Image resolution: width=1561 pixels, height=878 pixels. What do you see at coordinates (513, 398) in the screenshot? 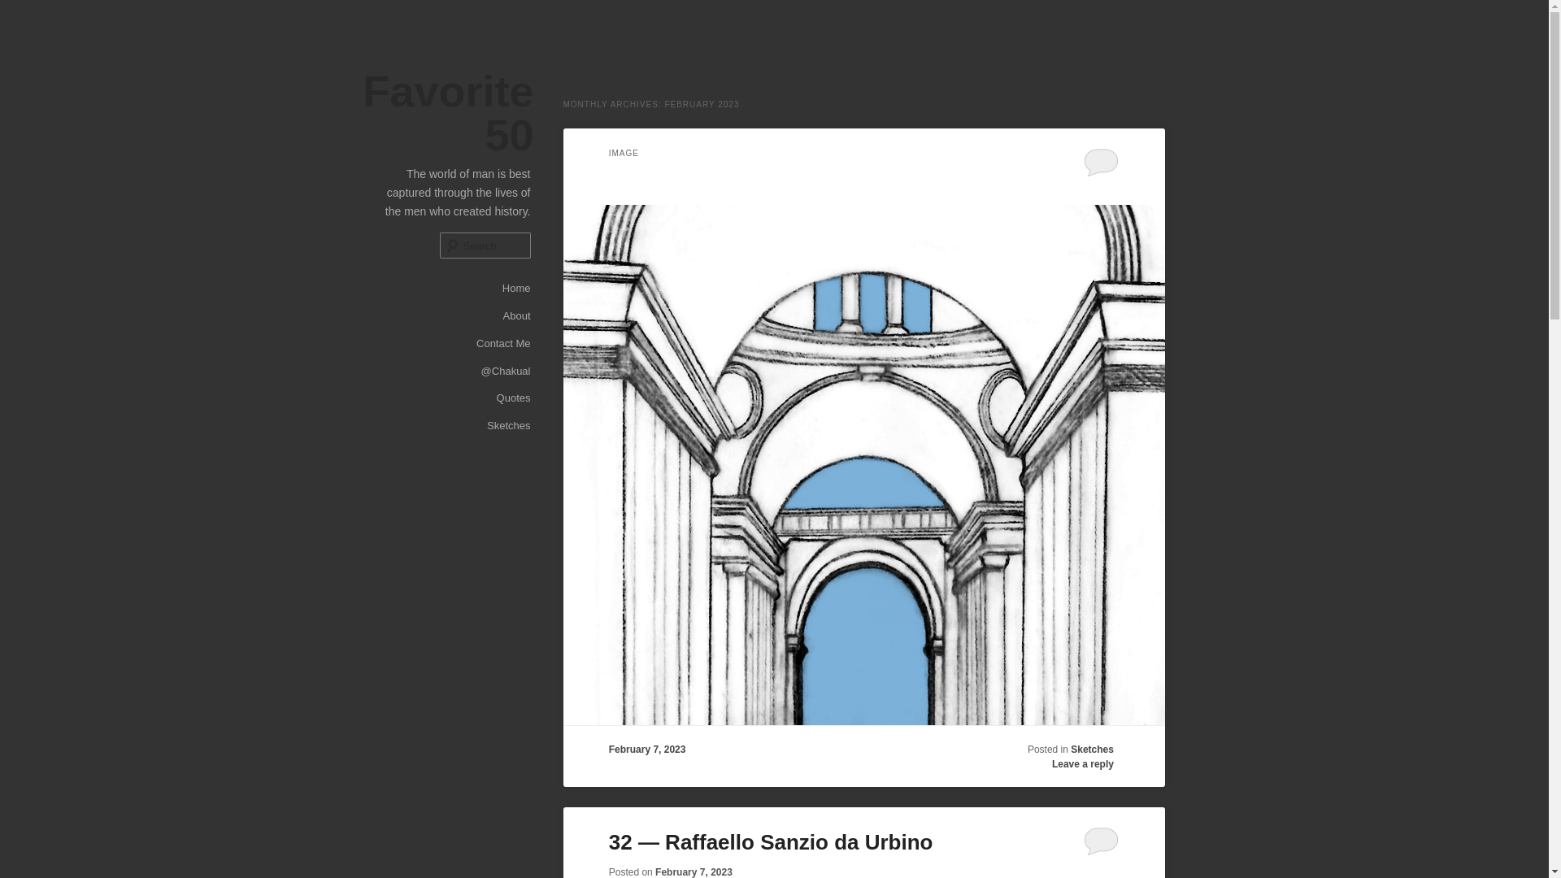
I see `Quotes` at bounding box center [513, 398].